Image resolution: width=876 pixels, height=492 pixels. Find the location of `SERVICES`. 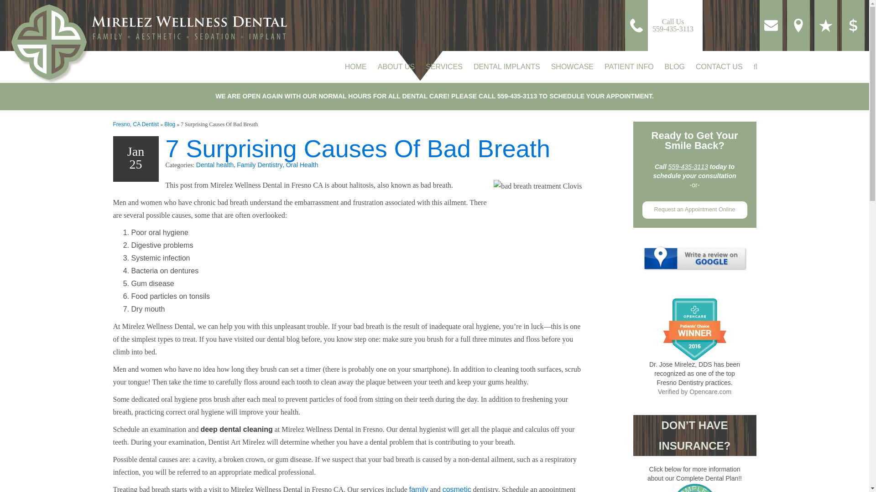

SERVICES is located at coordinates (356, 67).